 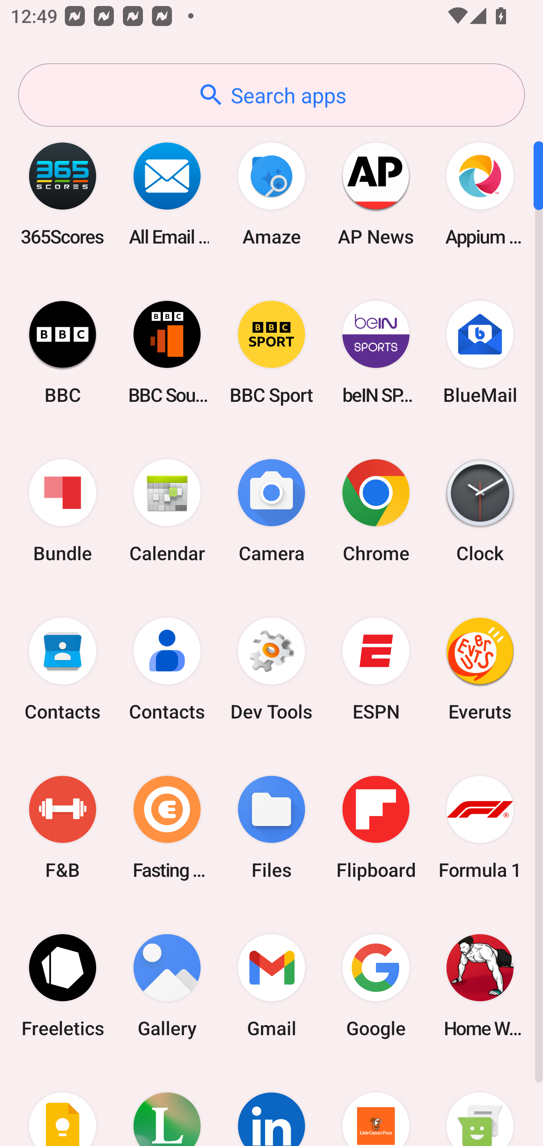 What do you see at coordinates (480, 827) in the screenshot?
I see `Formula 1` at bounding box center [480, 827].